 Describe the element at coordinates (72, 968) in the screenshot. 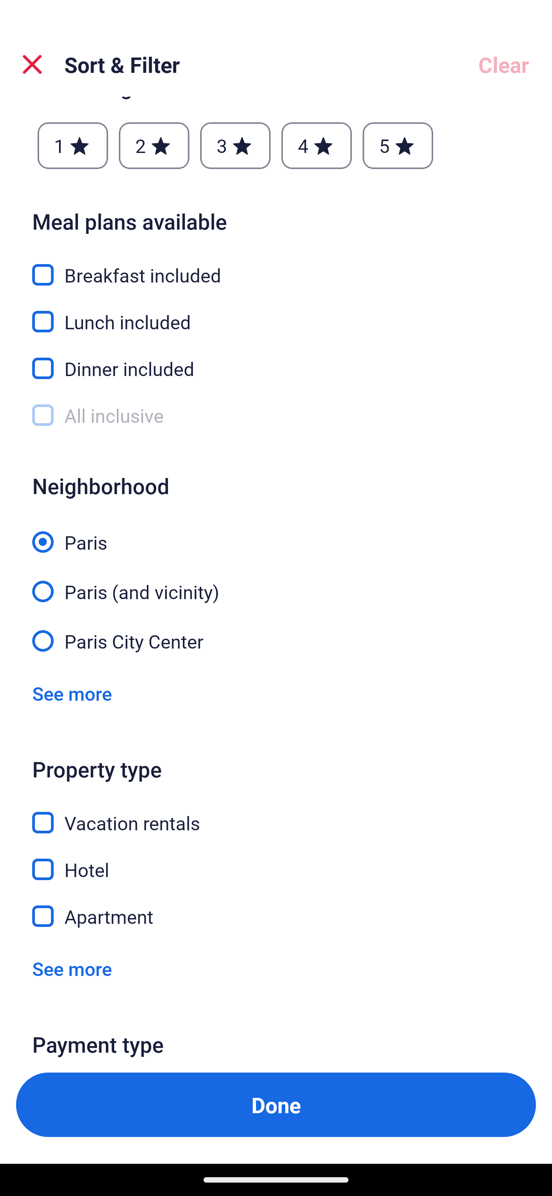

I see `See more See more property types Link` at that location.